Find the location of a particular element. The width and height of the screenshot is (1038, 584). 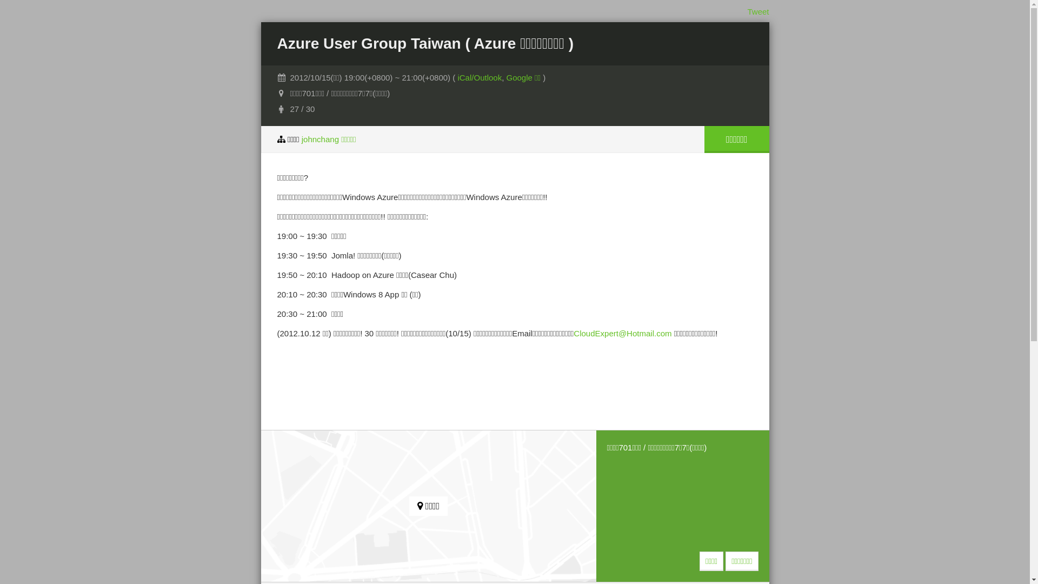

Tweet is located at coordinates (758, 12).